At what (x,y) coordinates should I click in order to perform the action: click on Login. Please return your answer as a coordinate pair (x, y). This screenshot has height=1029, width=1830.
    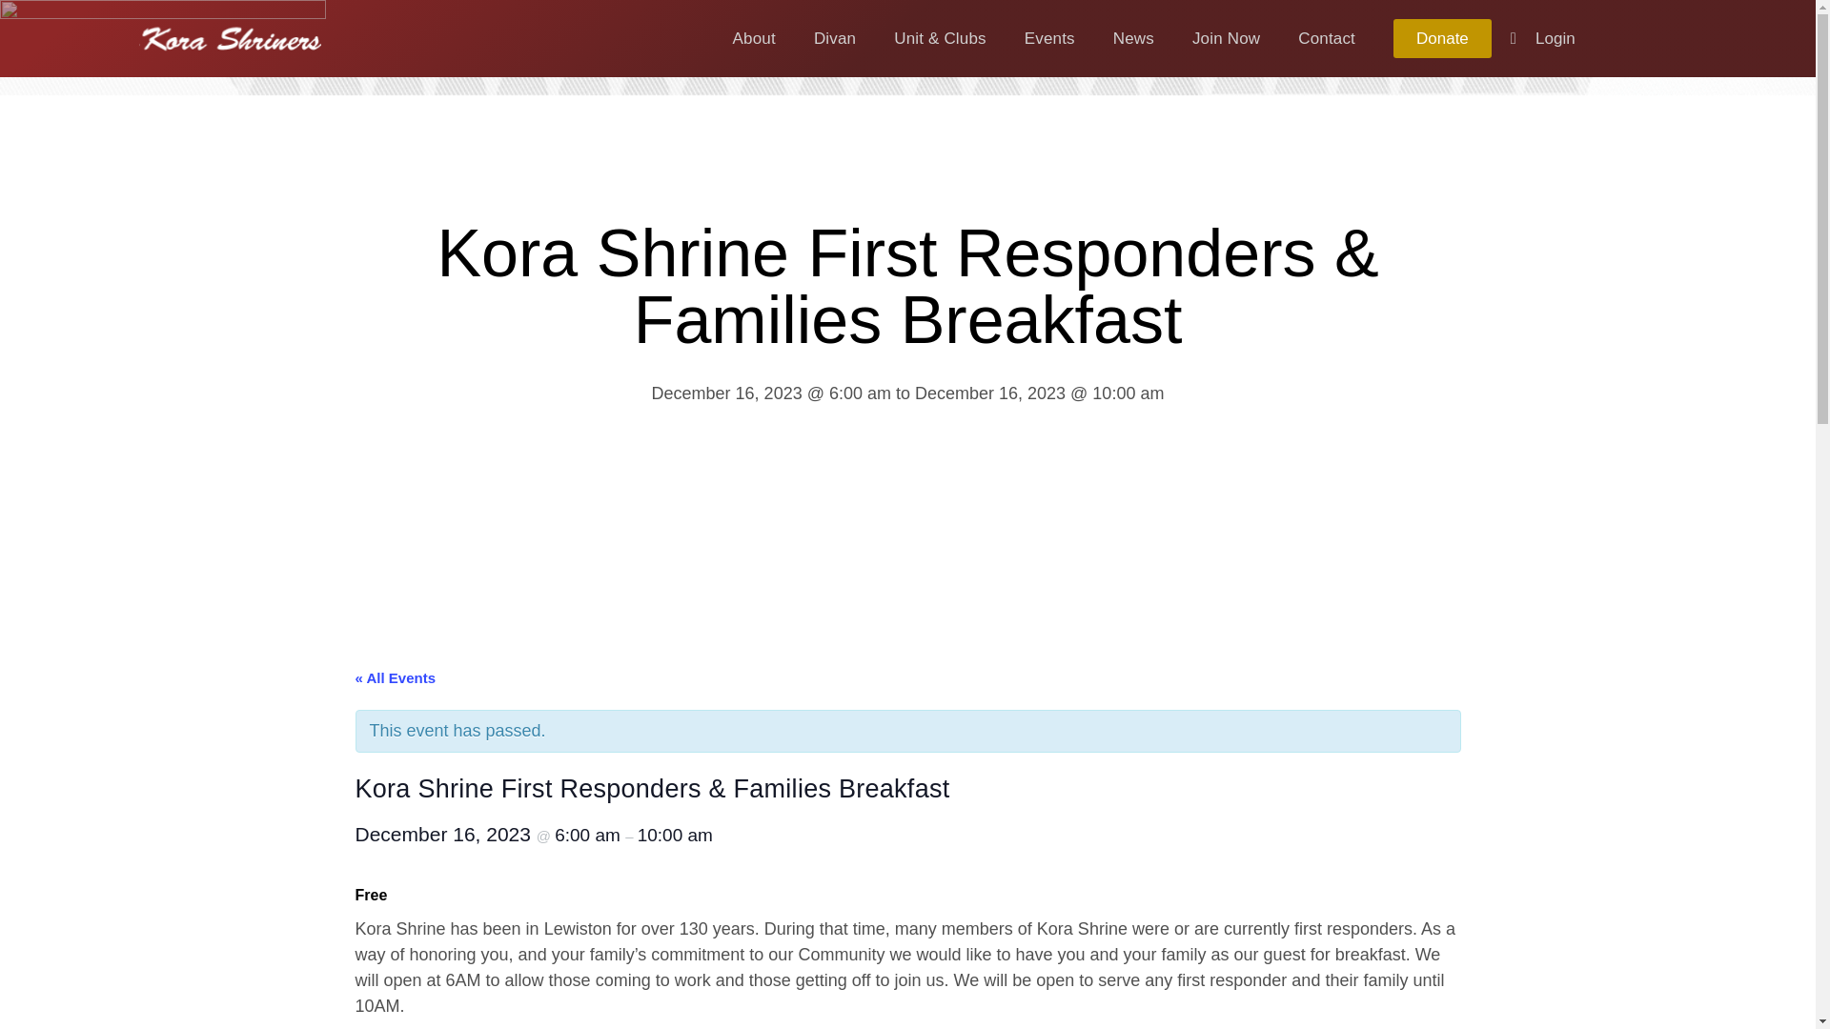
    Looking at the image, I should click on (1543, 39).